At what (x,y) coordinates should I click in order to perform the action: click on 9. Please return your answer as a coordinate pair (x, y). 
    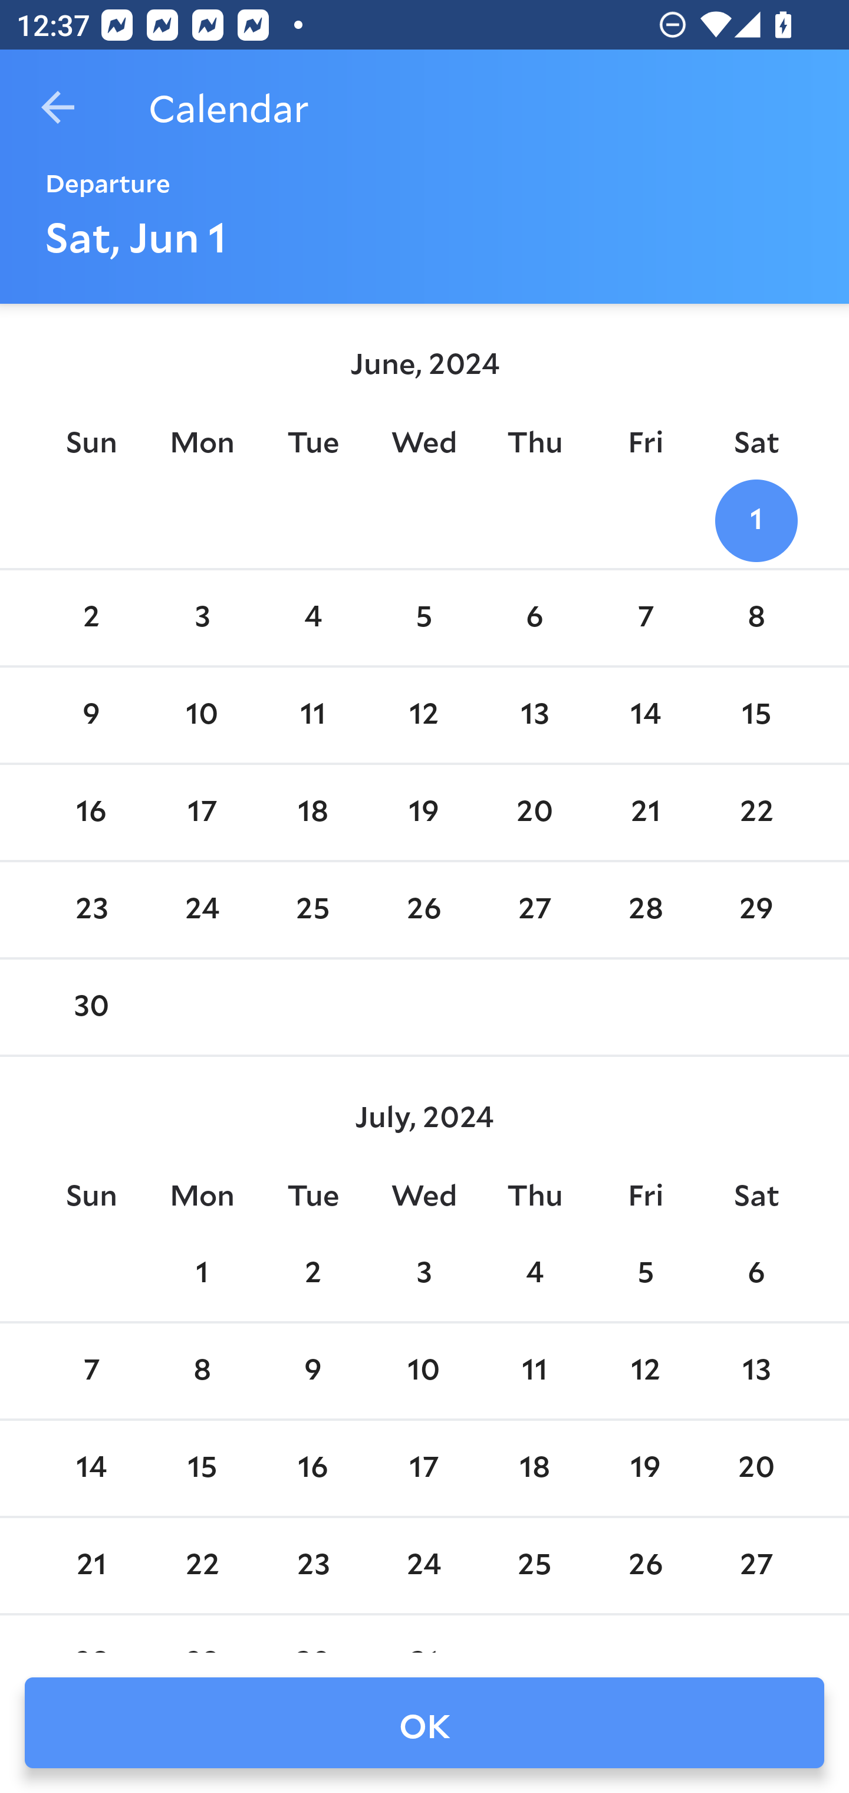
    Looking at the image, I should click on (312, 1371).